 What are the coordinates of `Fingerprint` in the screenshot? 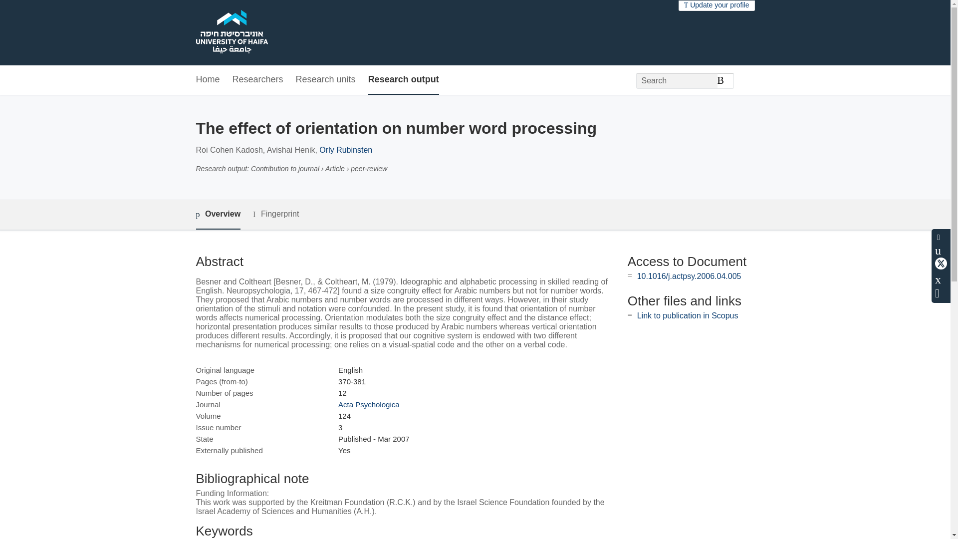 It's located at (275, 214).